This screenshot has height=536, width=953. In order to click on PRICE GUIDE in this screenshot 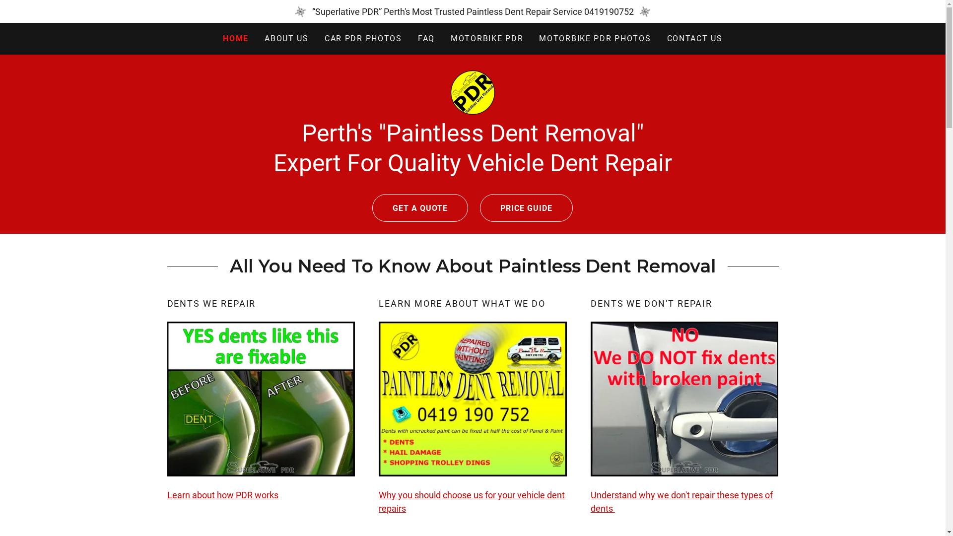, I will do `click(526, 207)`.